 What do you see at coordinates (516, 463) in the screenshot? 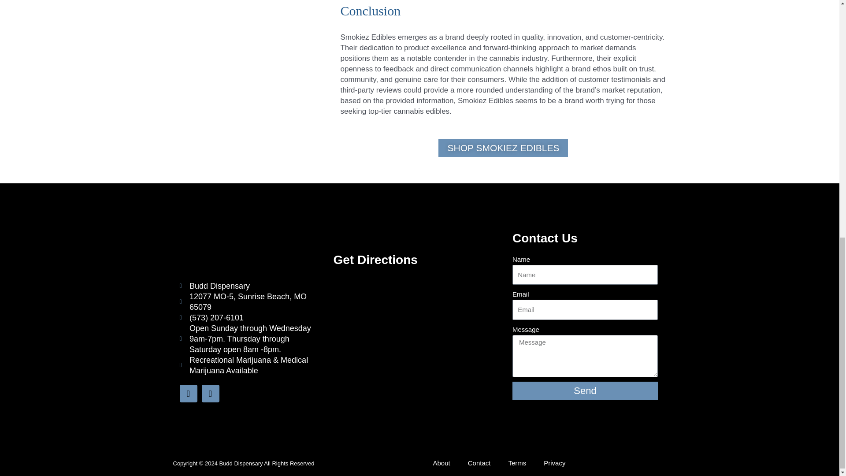
I see `Terms` at bounding box center [516, 463].